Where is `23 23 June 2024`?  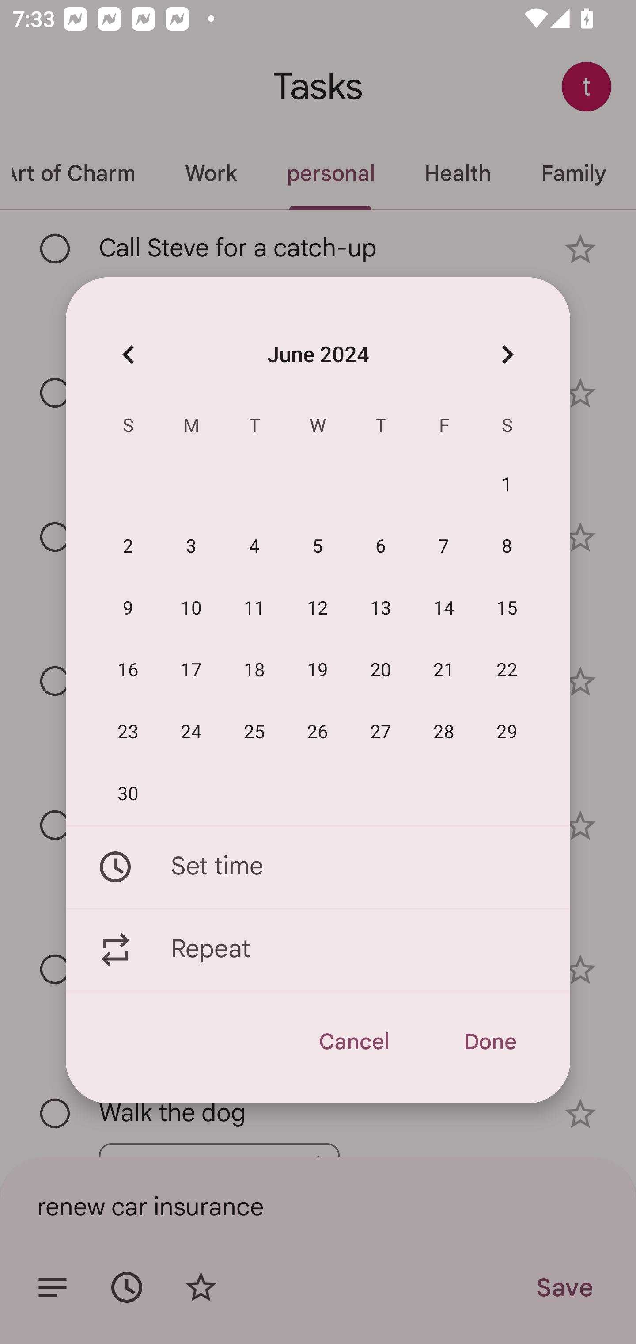
23 23 June 2024 is located at coordinates (128, 732).